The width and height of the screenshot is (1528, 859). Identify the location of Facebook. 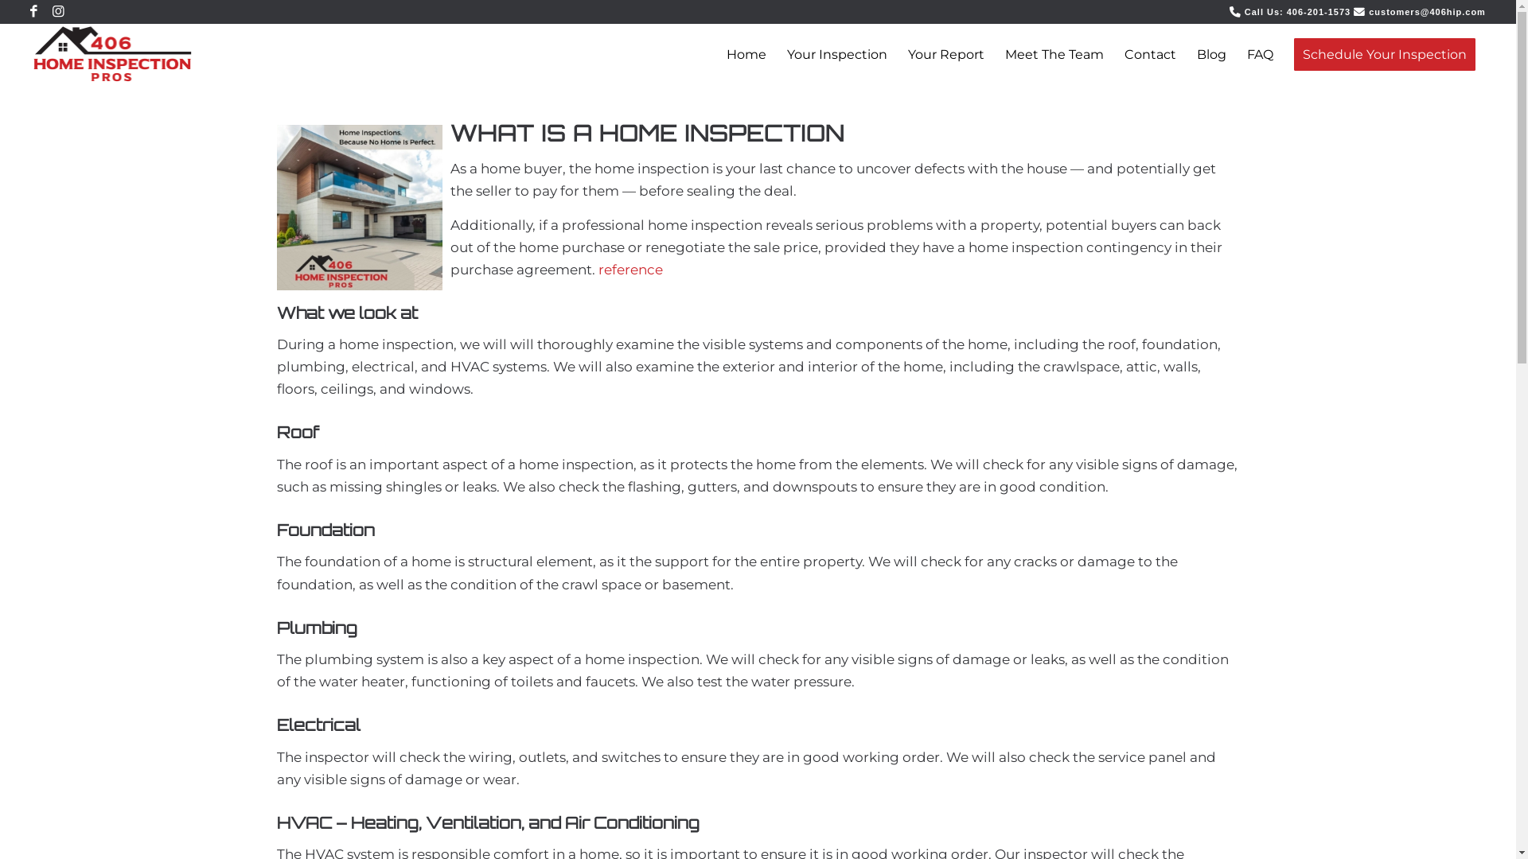
(35, 12).